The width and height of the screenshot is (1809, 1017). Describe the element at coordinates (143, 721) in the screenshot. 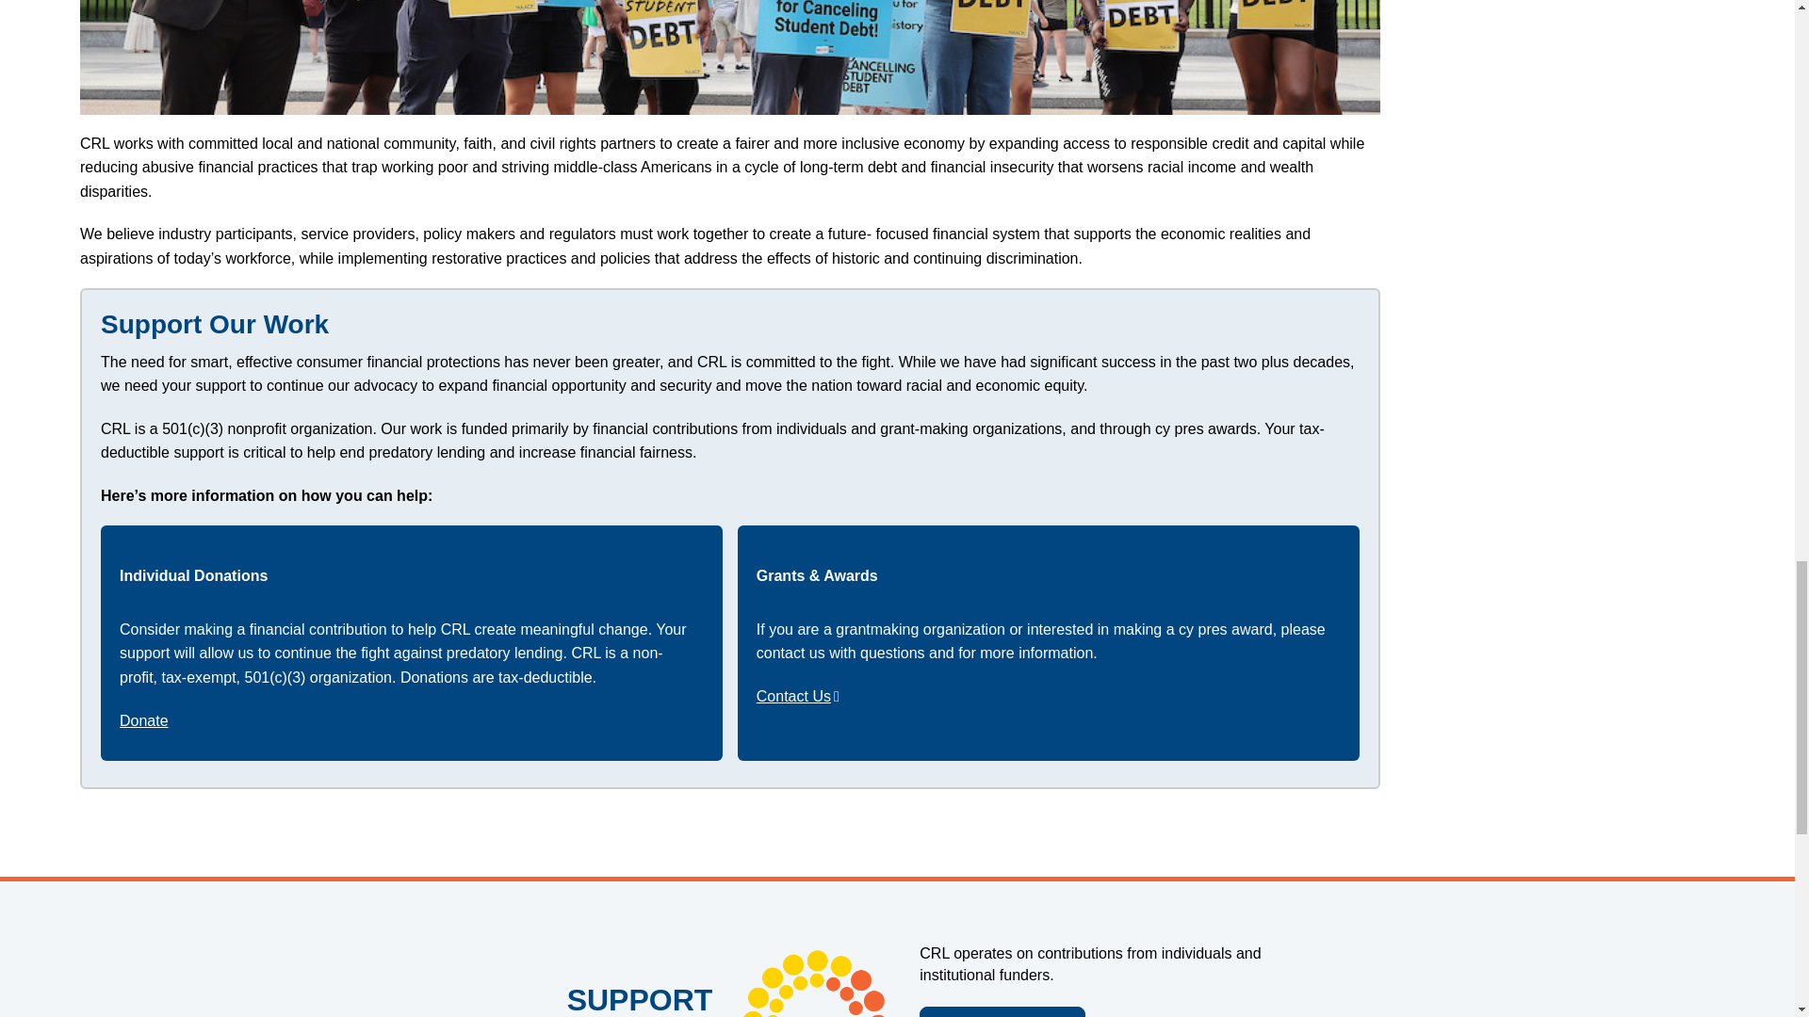

I see `Donate` at that location.